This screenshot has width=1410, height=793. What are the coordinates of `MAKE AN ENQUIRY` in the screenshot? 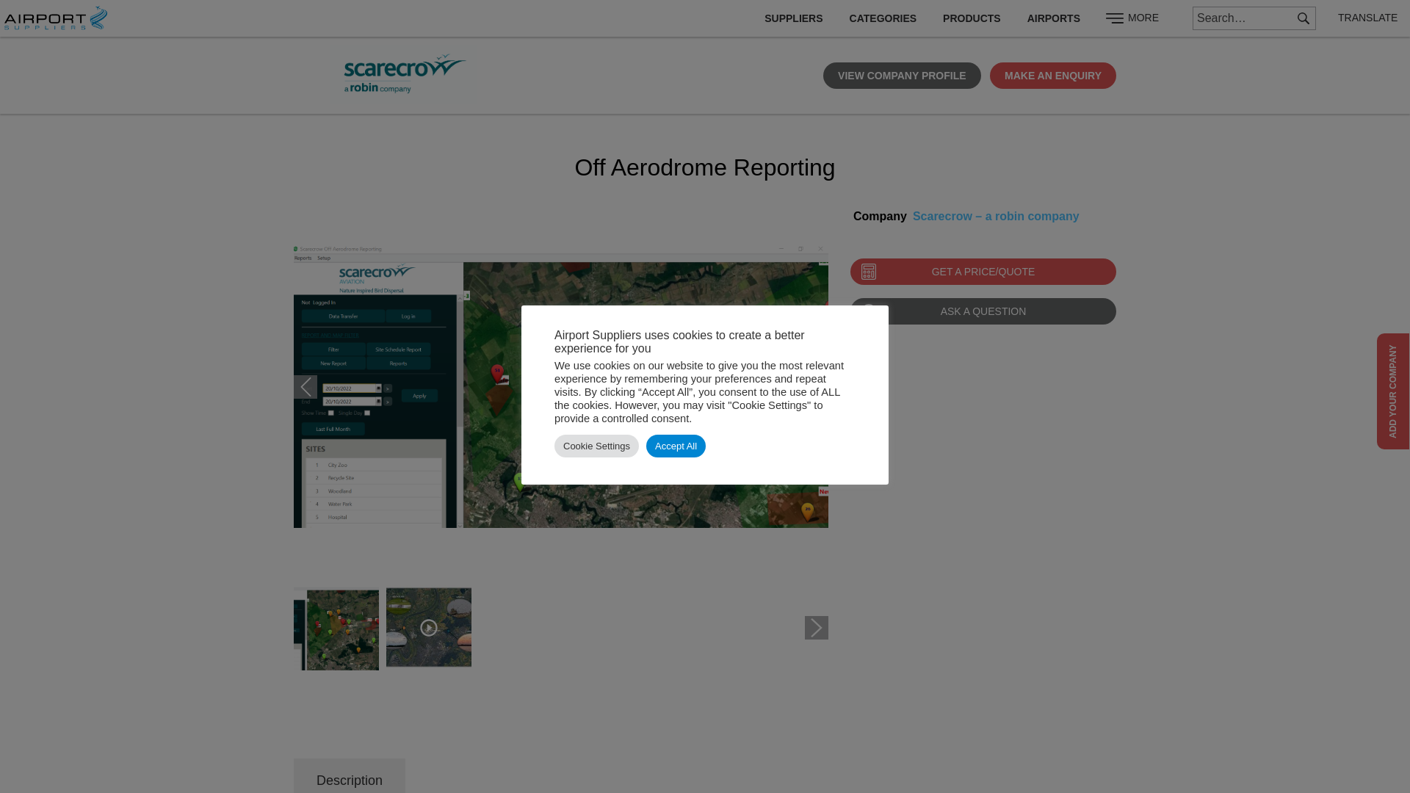 It's located at (1053, 75).